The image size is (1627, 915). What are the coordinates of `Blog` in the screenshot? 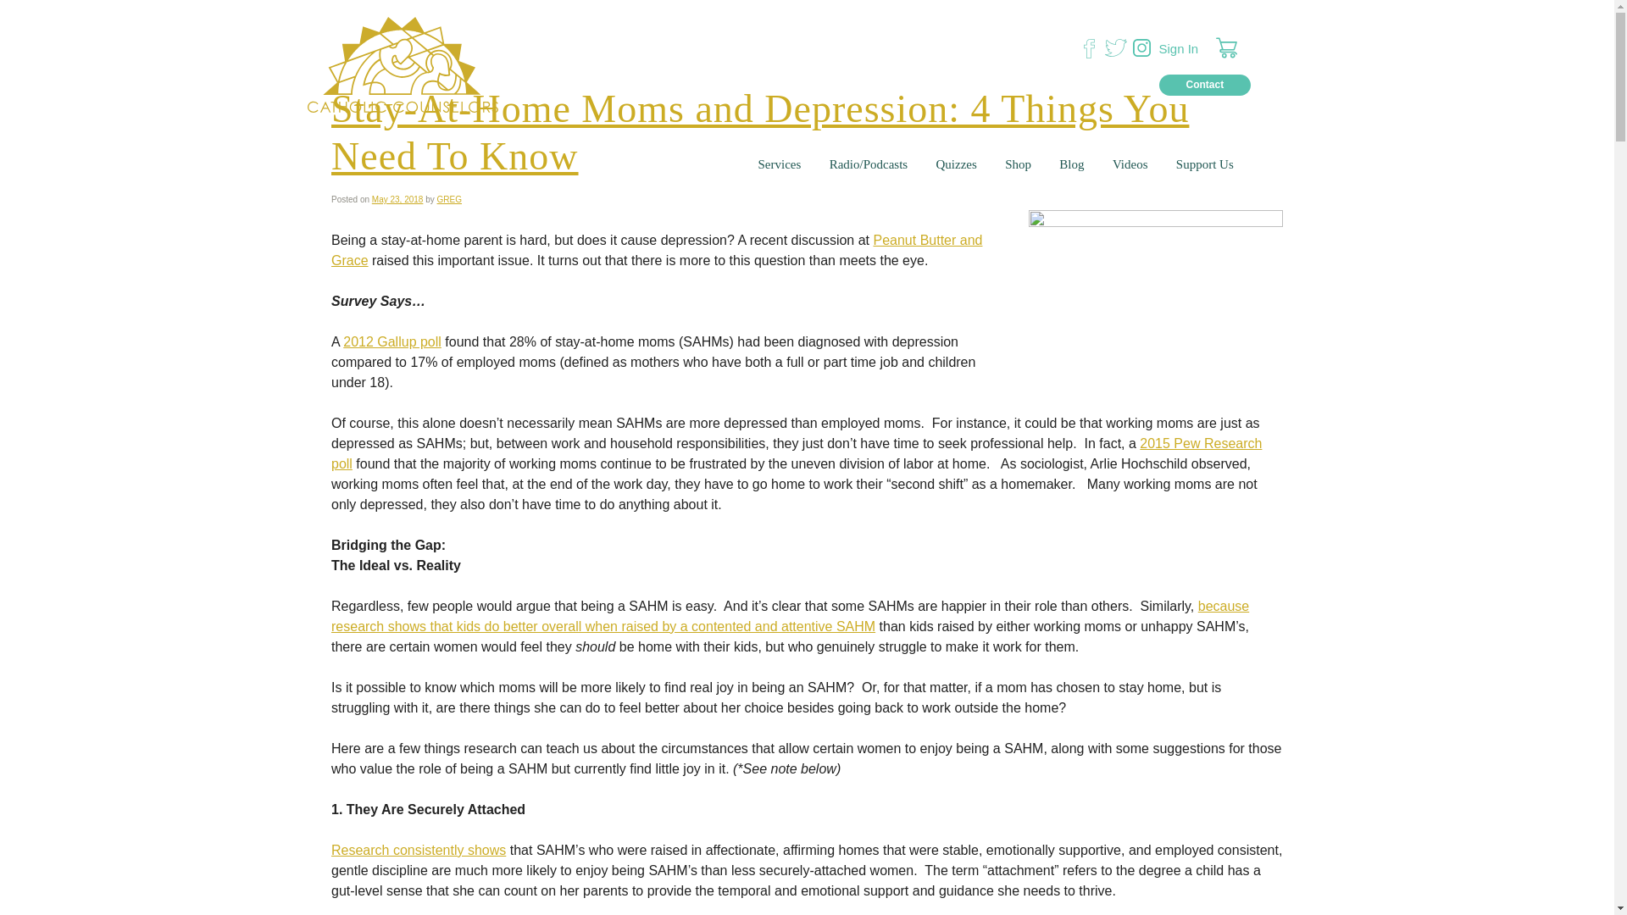 It's located at (1071, 164).